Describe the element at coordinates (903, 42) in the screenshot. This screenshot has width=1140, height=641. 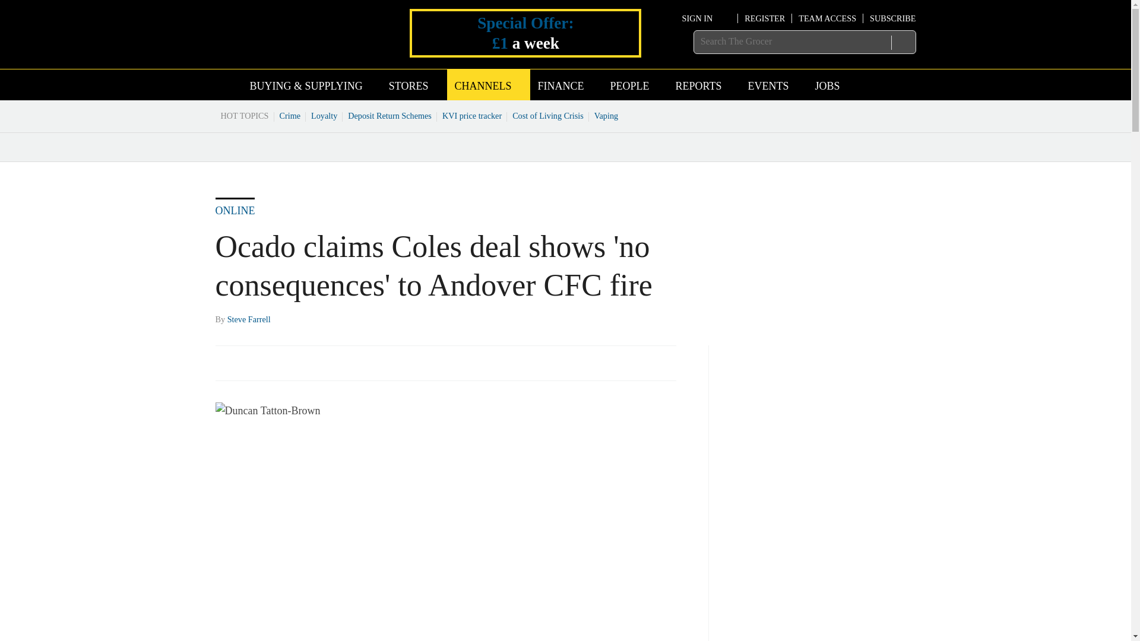
I see `SEARCH` at that location.